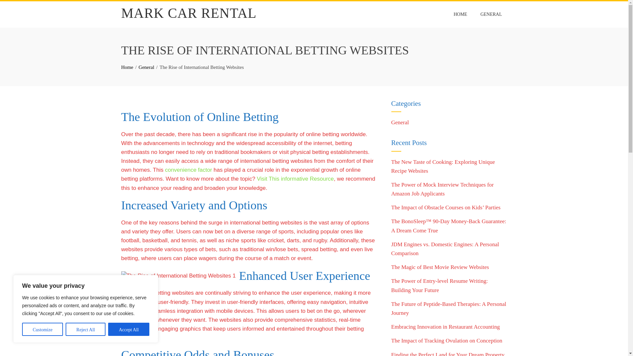 This screenshot has width=633, height=356. Describe the element at coordinates (189, 13) in the screenshot. I see `MARK CAR RENTAL` at that location.